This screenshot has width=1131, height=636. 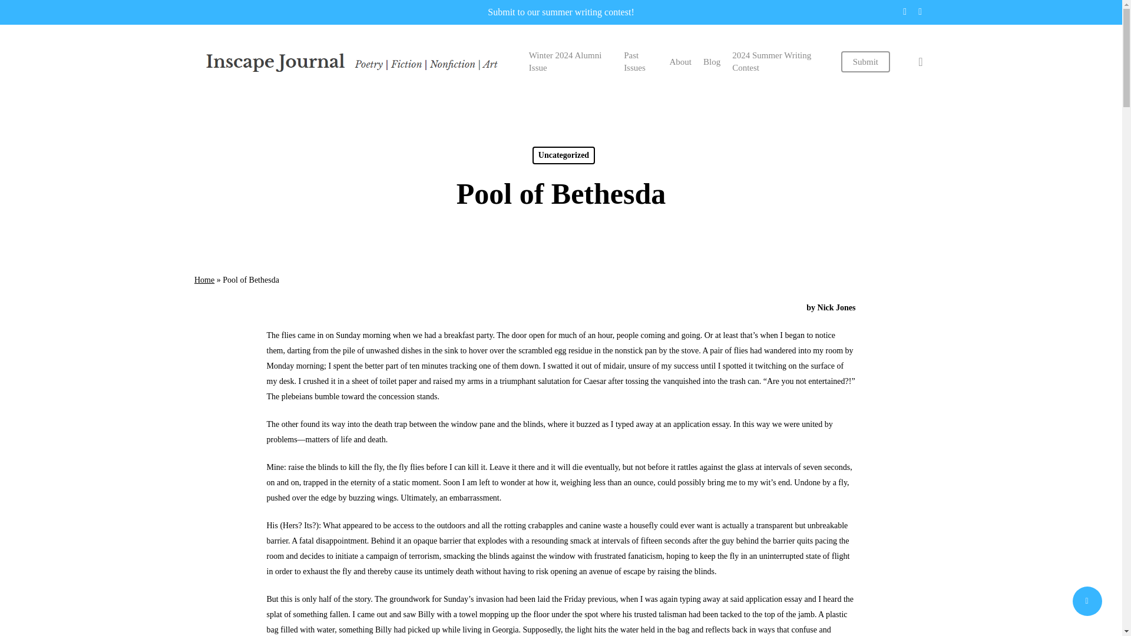 I want to click on 2024 Summer Writing Contest, so click(x=780, y=62).